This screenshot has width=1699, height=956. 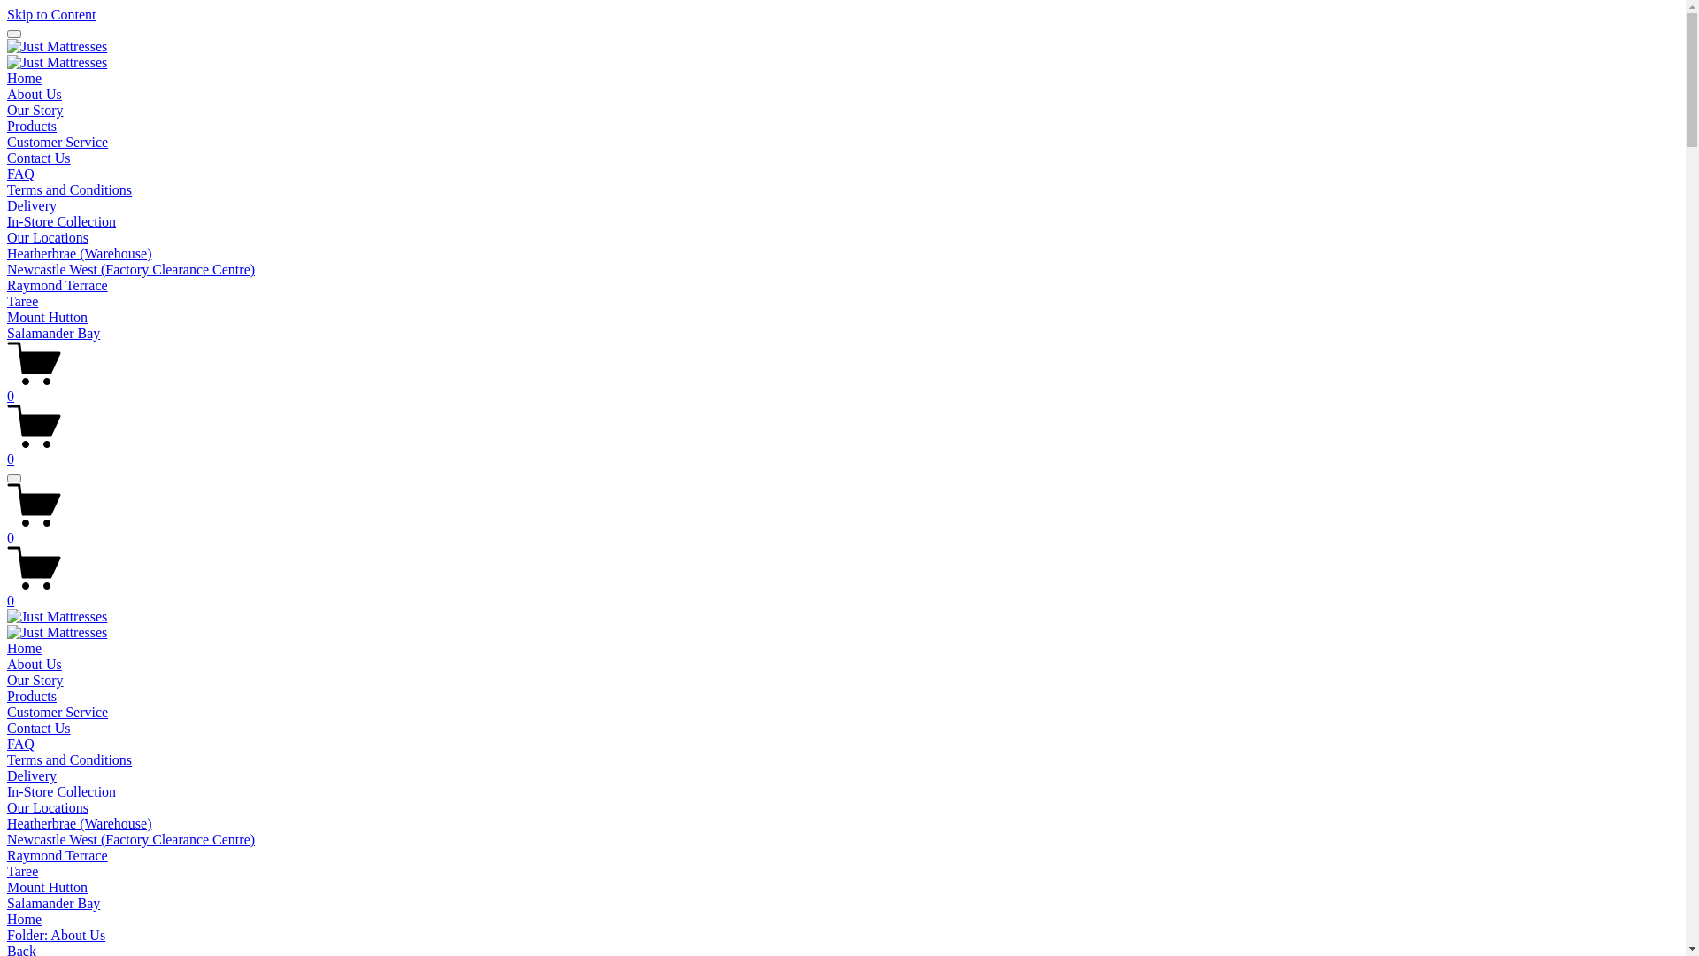 What do you see at coordinates (35, 110) in the screenshot?
I see `Our Story` at bounding box center [35, 110].